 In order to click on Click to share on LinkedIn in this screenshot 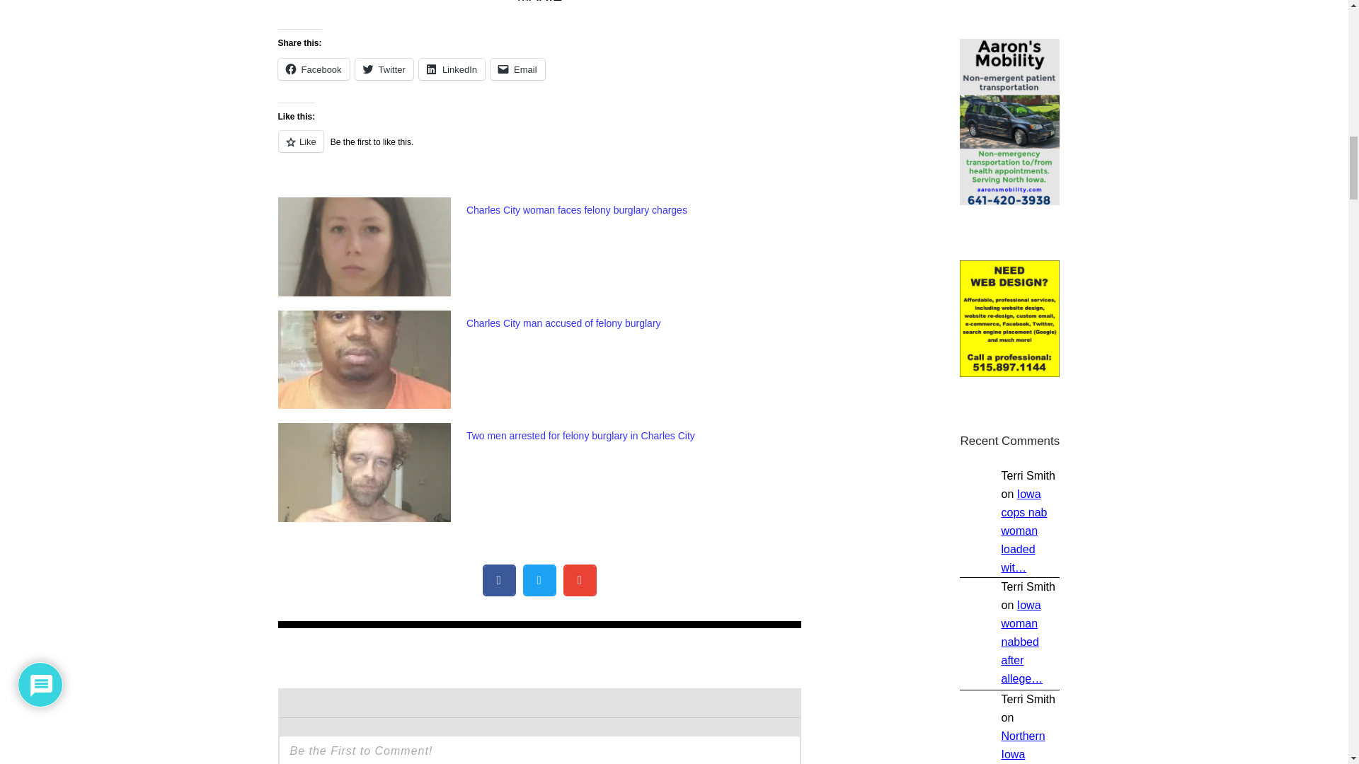, I will do `click(452, 69)`.